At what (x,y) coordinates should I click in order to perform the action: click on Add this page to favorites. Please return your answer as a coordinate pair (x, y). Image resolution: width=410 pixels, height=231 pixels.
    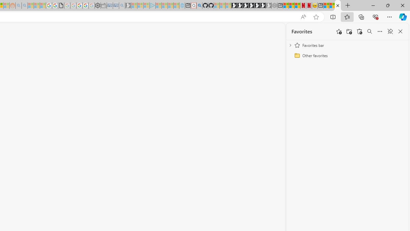
    Looking at the image, I should click on (339, 31).